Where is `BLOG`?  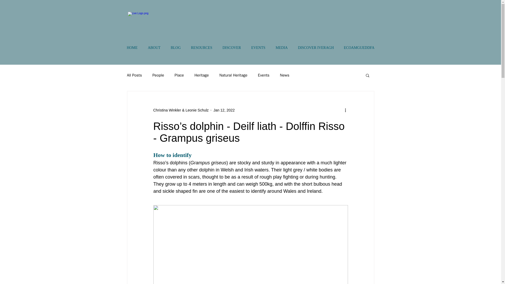
BLOG is located at coordinates (176, 48).